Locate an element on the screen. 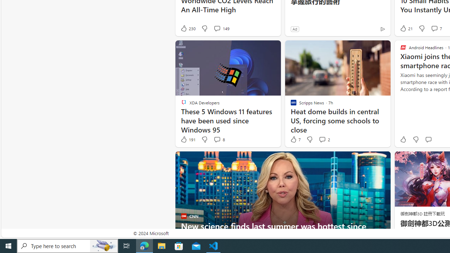  21 Like is located at coordinates (406, 28).